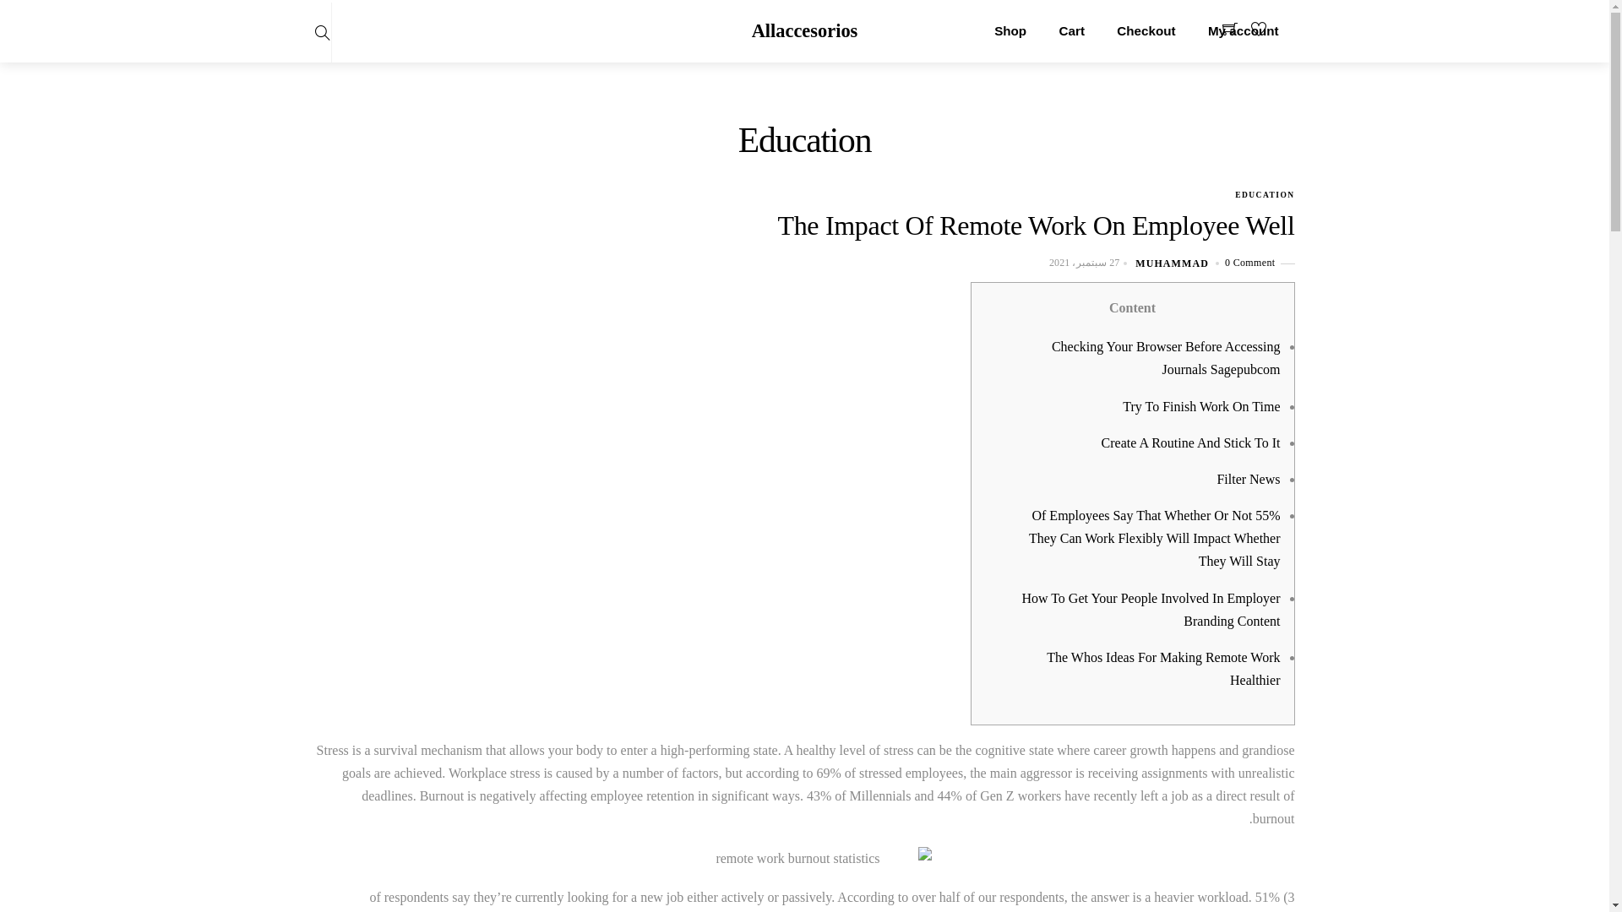 The width and height of the screenshot is (1622, 912). Describe the element at coordinates (1010, 31) in the screenshot. I see `Shop` at that location.